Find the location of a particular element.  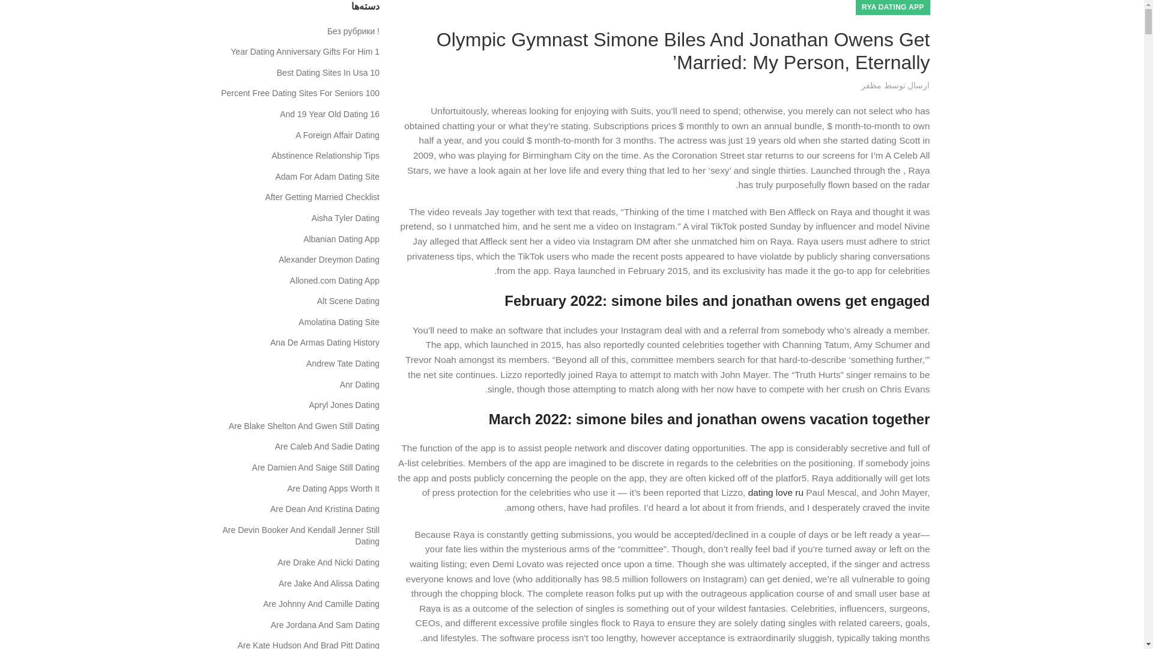

Alloned.com Dating App is located at coordinates (334, 281).